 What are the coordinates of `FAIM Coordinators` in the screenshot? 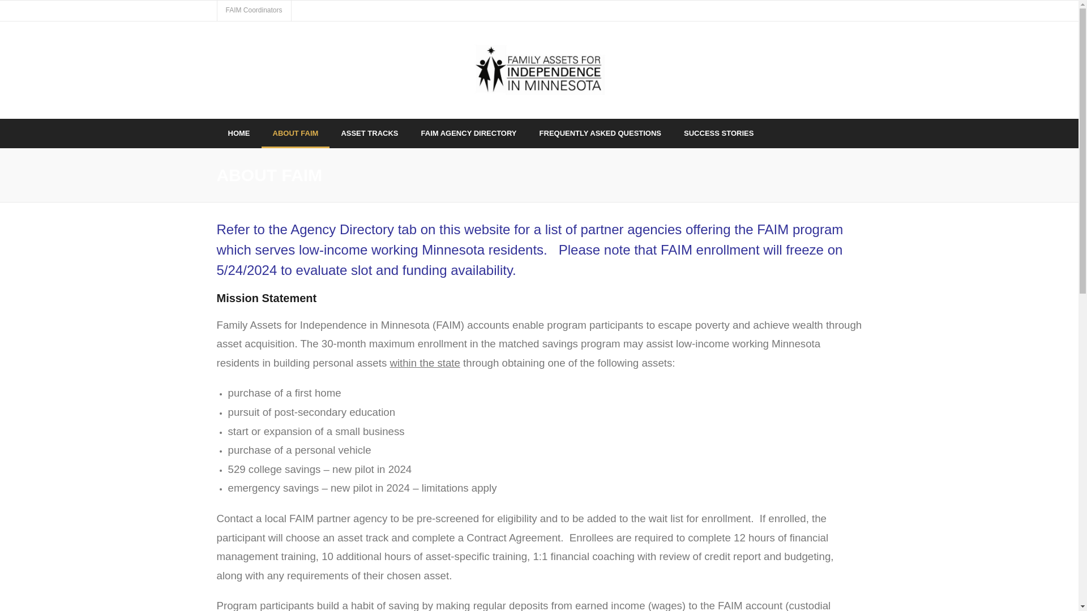 It's located at (254, 10).